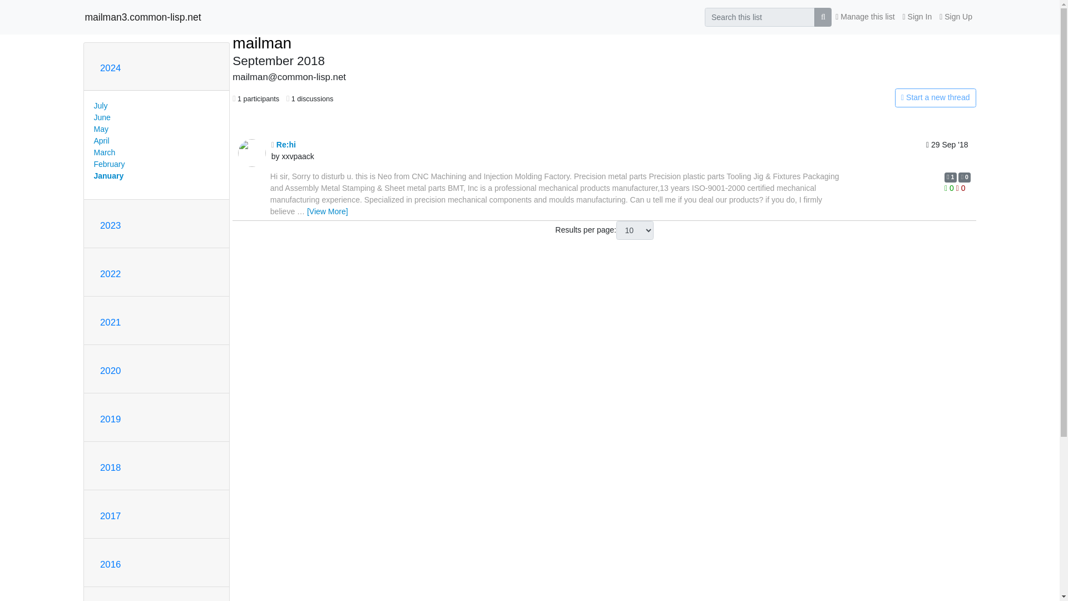  What do you see at coordinates (110, 274) in the screenshot?
I see `2022` at bounding box center [110, 274].